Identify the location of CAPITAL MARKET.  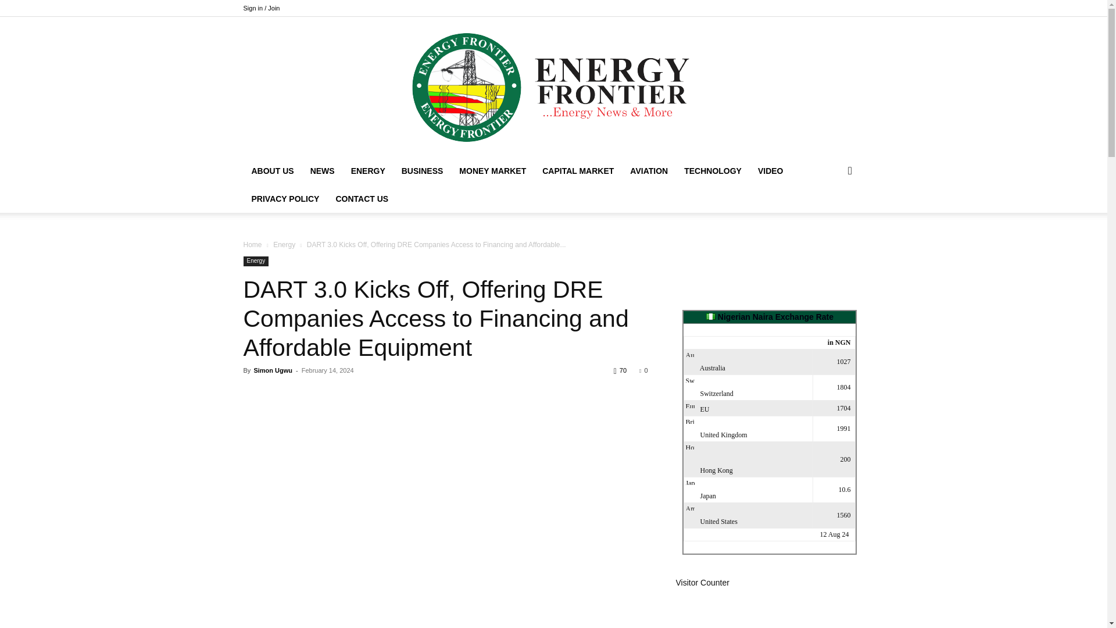
(578, 171).